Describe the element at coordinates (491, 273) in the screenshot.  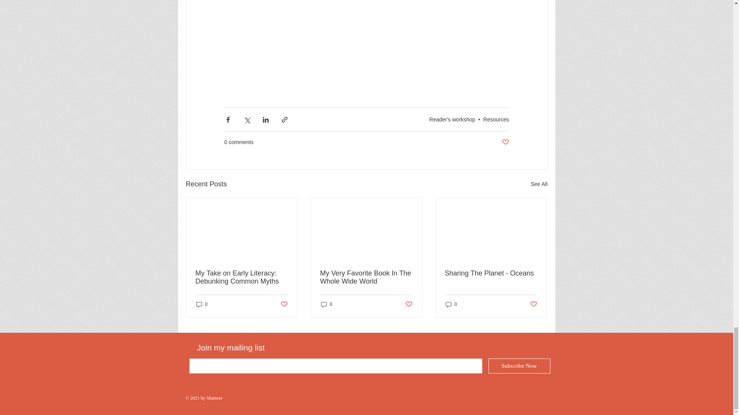
I see `Sharing The Planet - Oceans` at that location.